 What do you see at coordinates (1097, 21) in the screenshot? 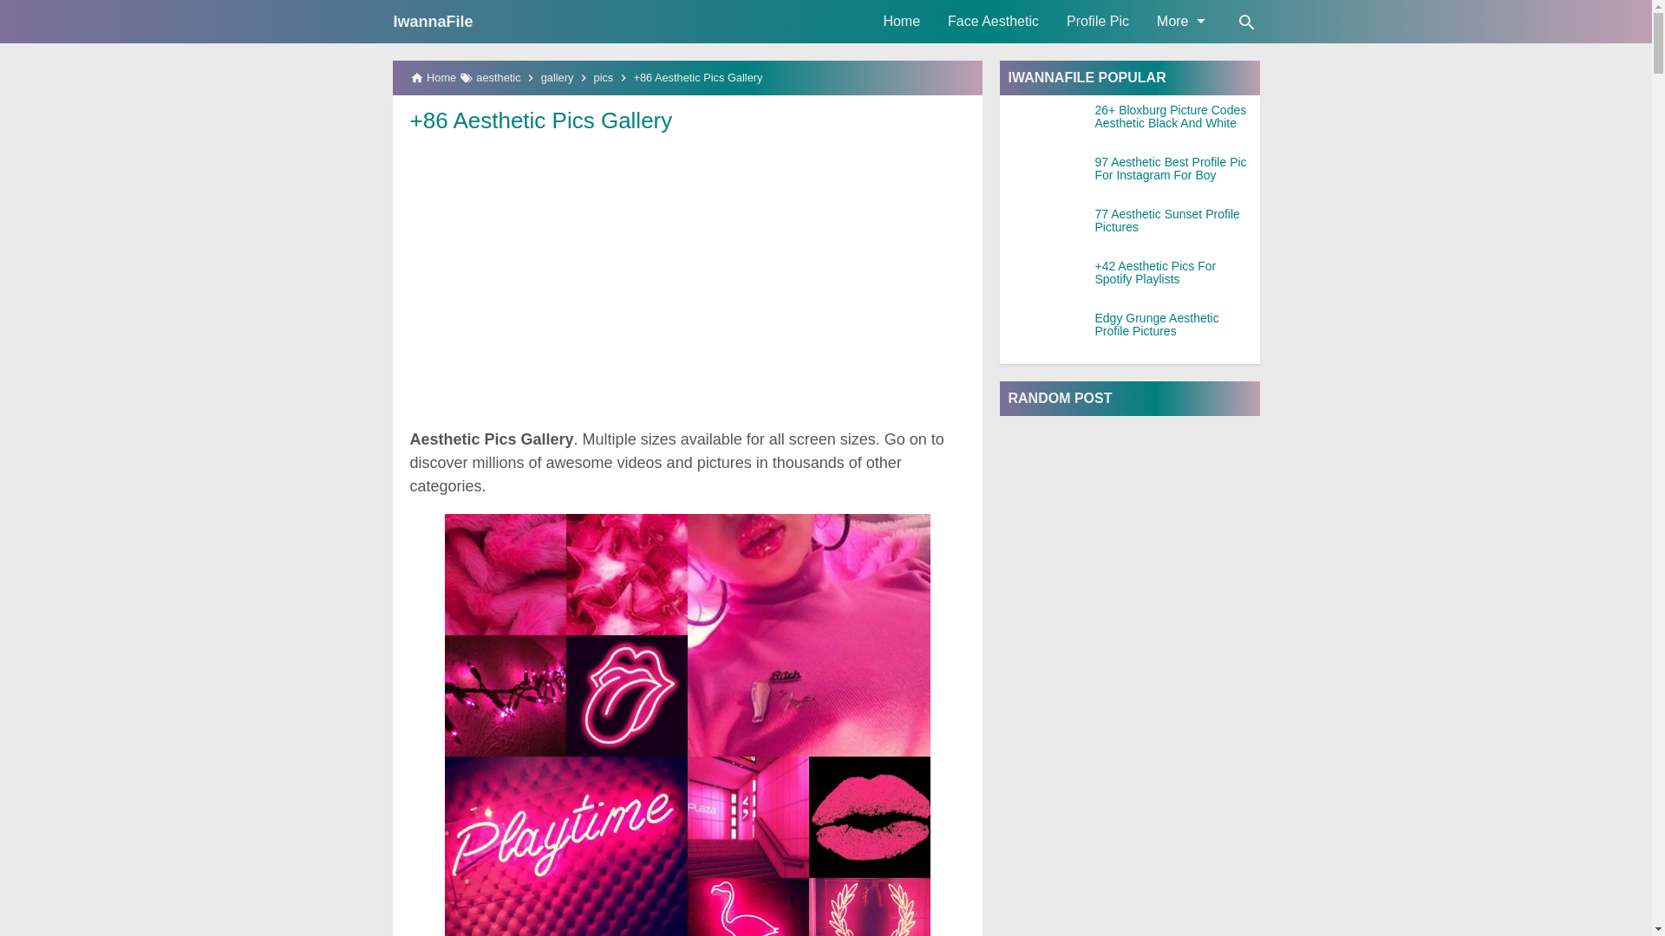
I see `Profile Pic` at bounding box center [1097, 21].